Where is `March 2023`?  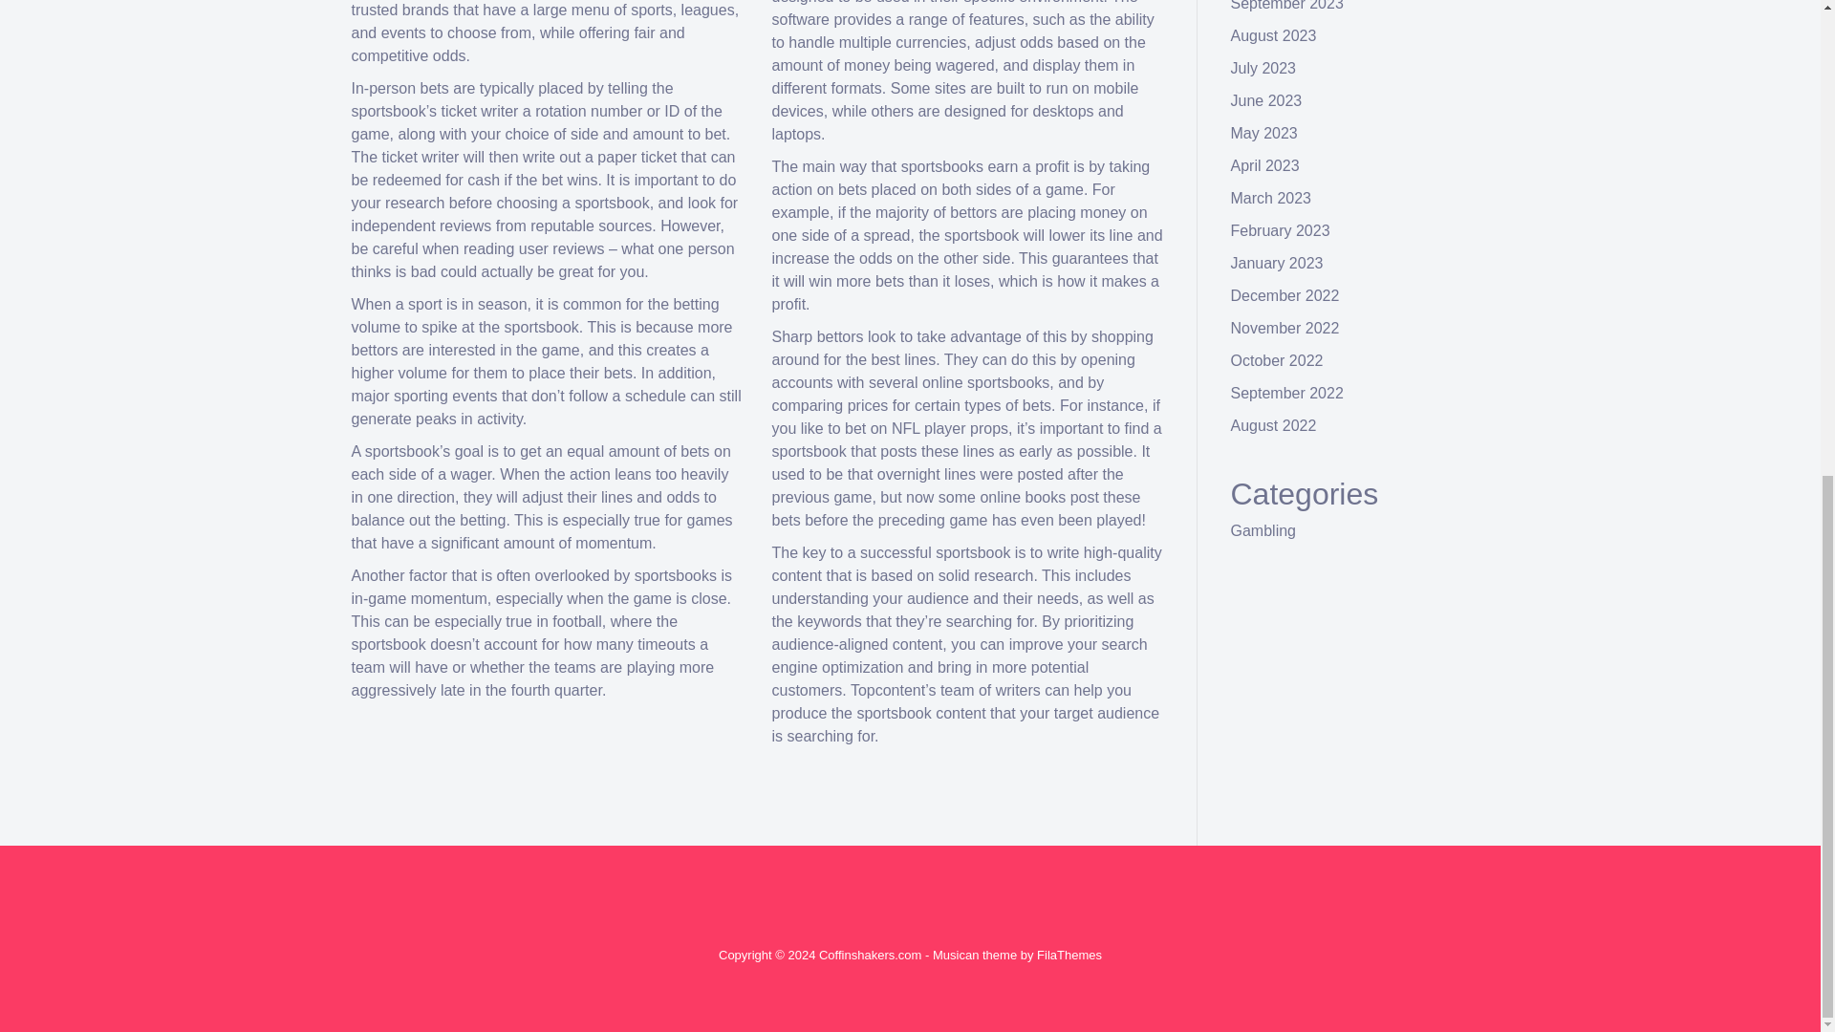 March 2023 is located at coordinates (1271, 198).